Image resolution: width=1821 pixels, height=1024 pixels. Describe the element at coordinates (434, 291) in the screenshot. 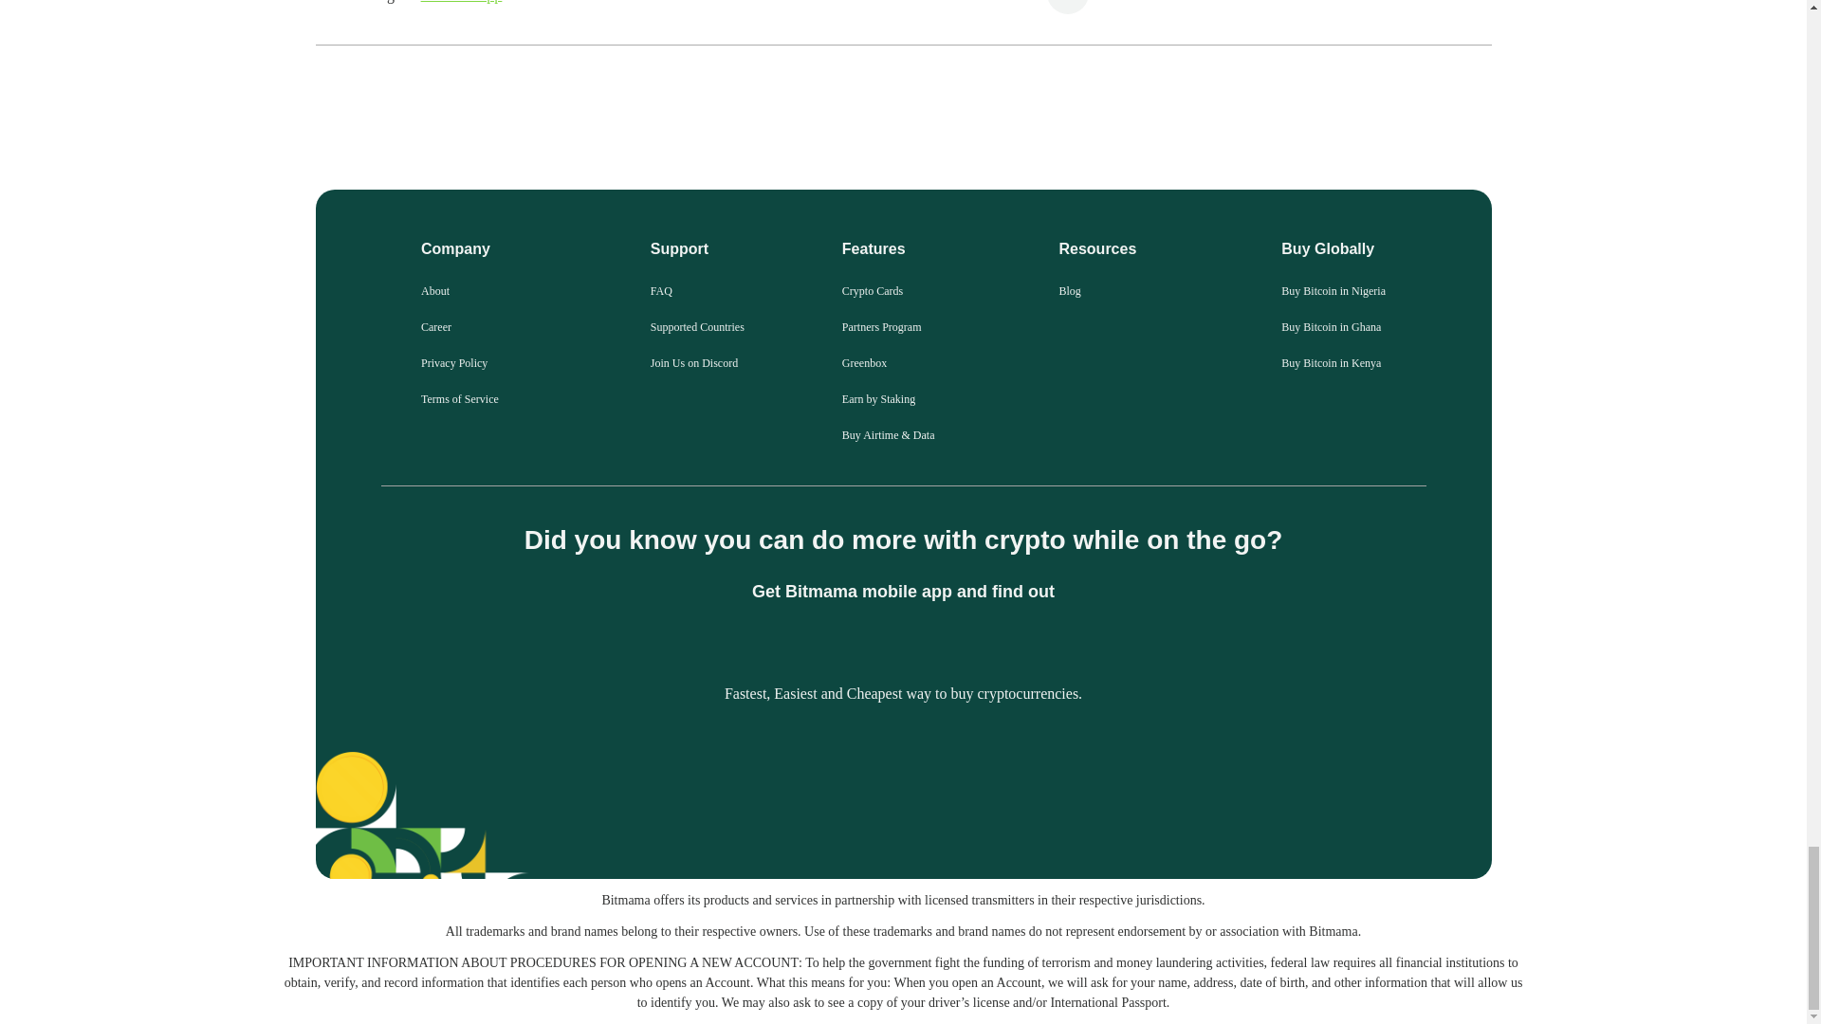

I see `About` at that location.